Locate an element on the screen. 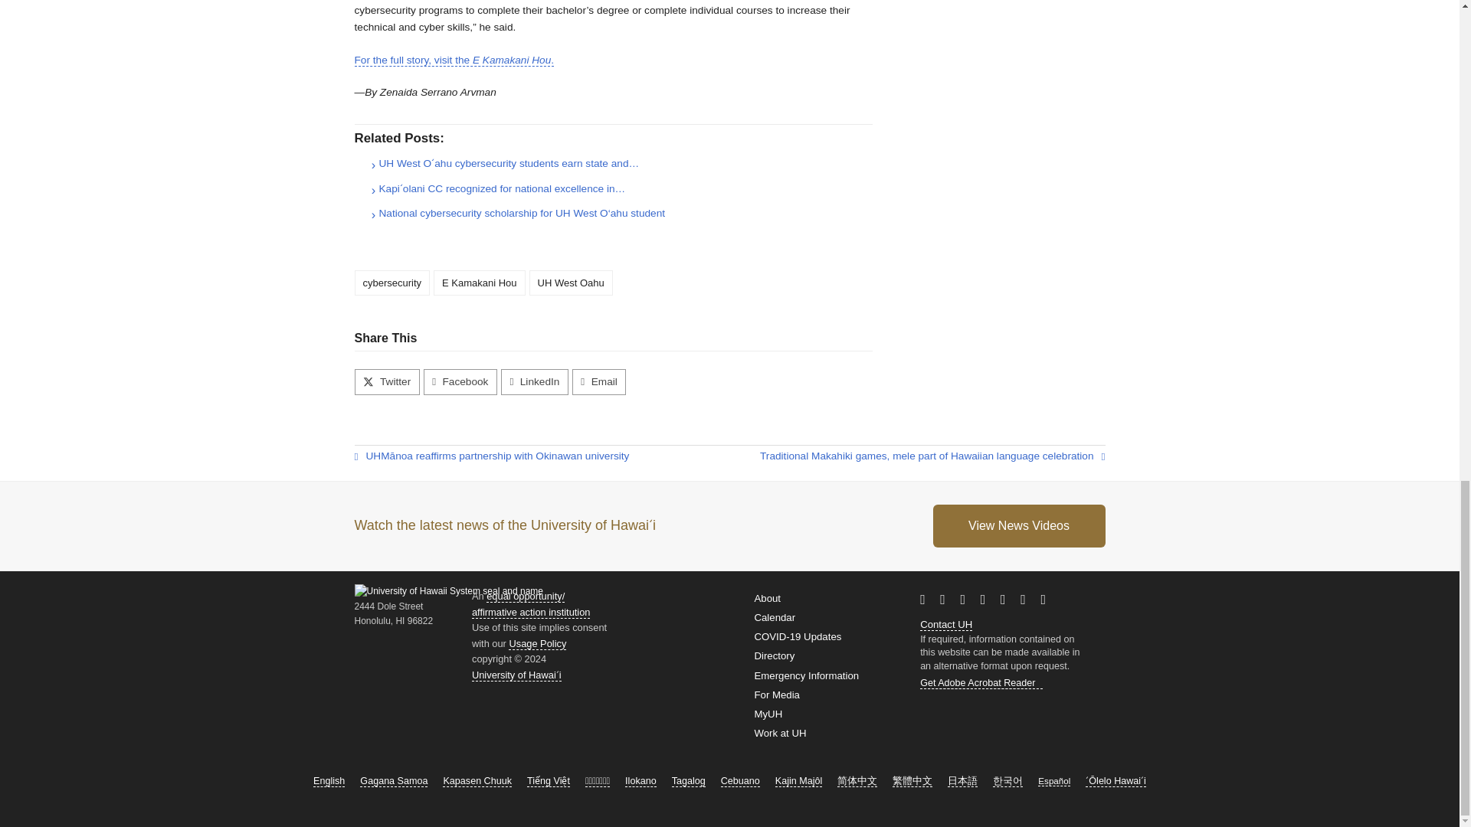  University of Hawaii is located at coordinates (965, 623).